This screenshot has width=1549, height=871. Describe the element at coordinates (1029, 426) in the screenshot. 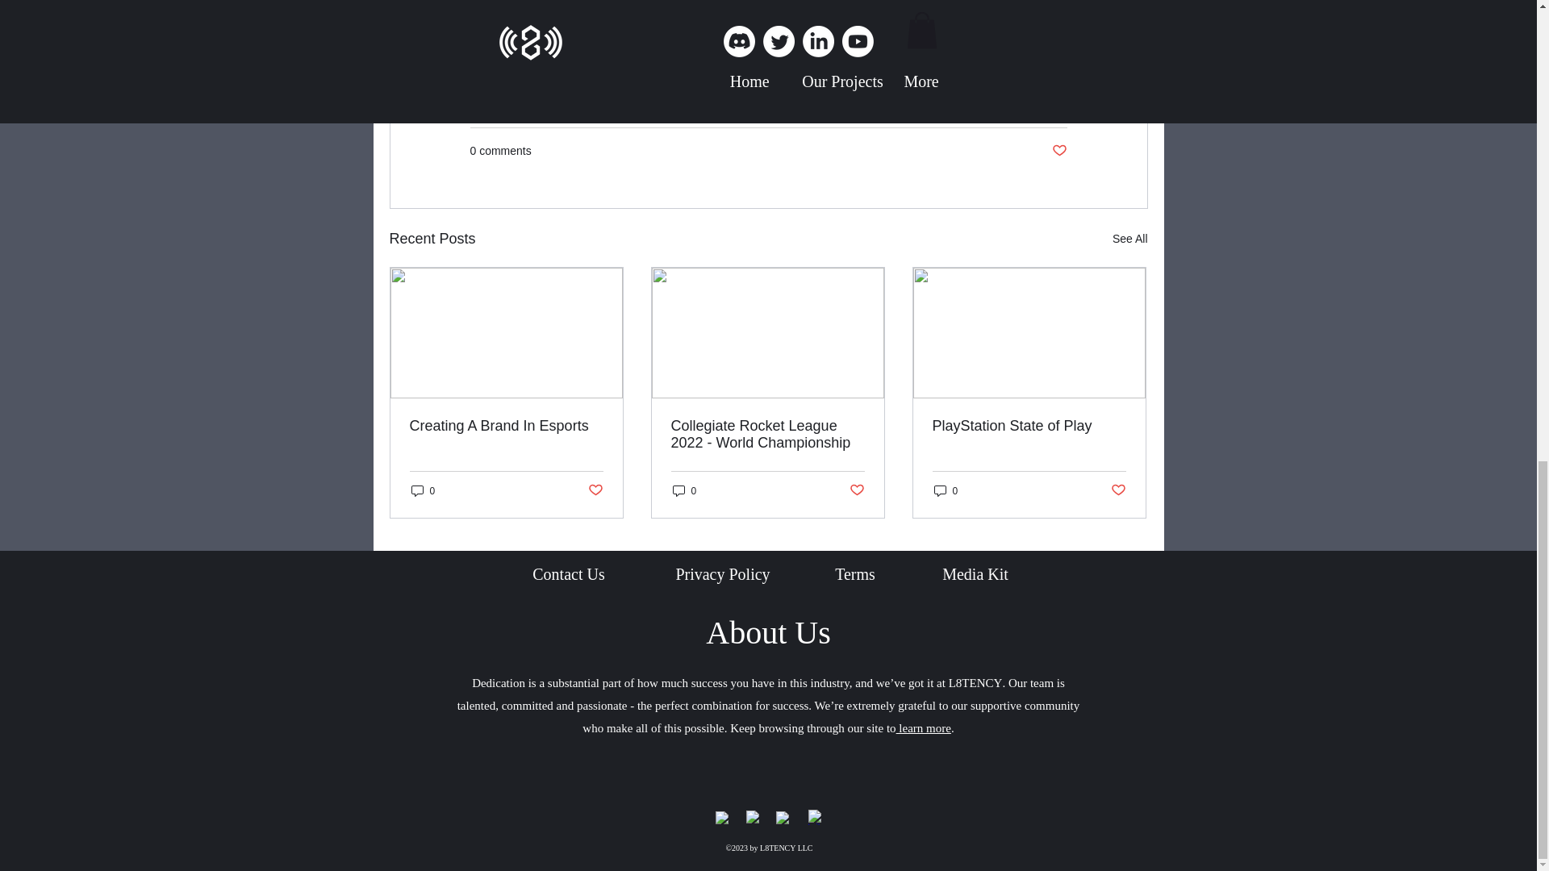

I see `PlayStation State of Play` at that location.